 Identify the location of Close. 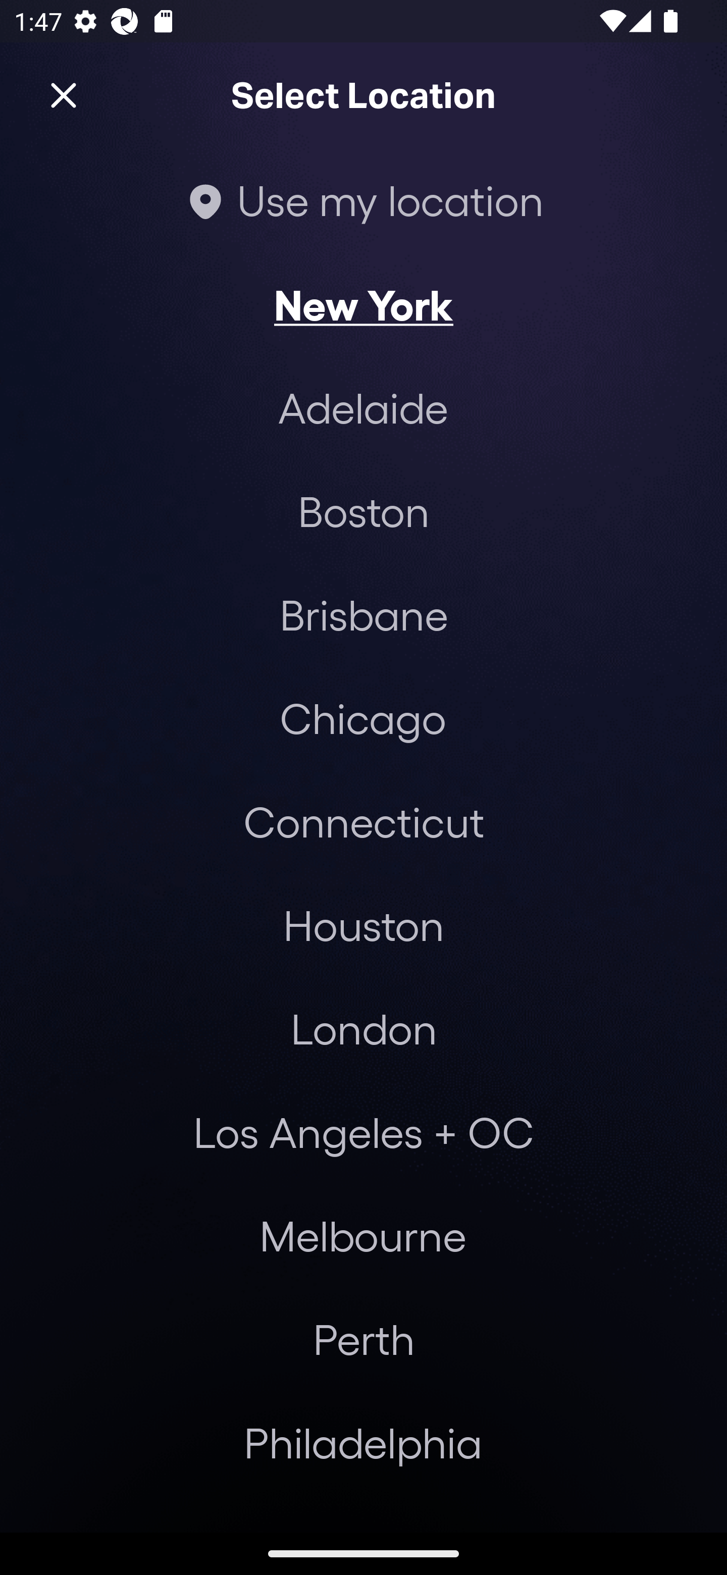
(64, 96).